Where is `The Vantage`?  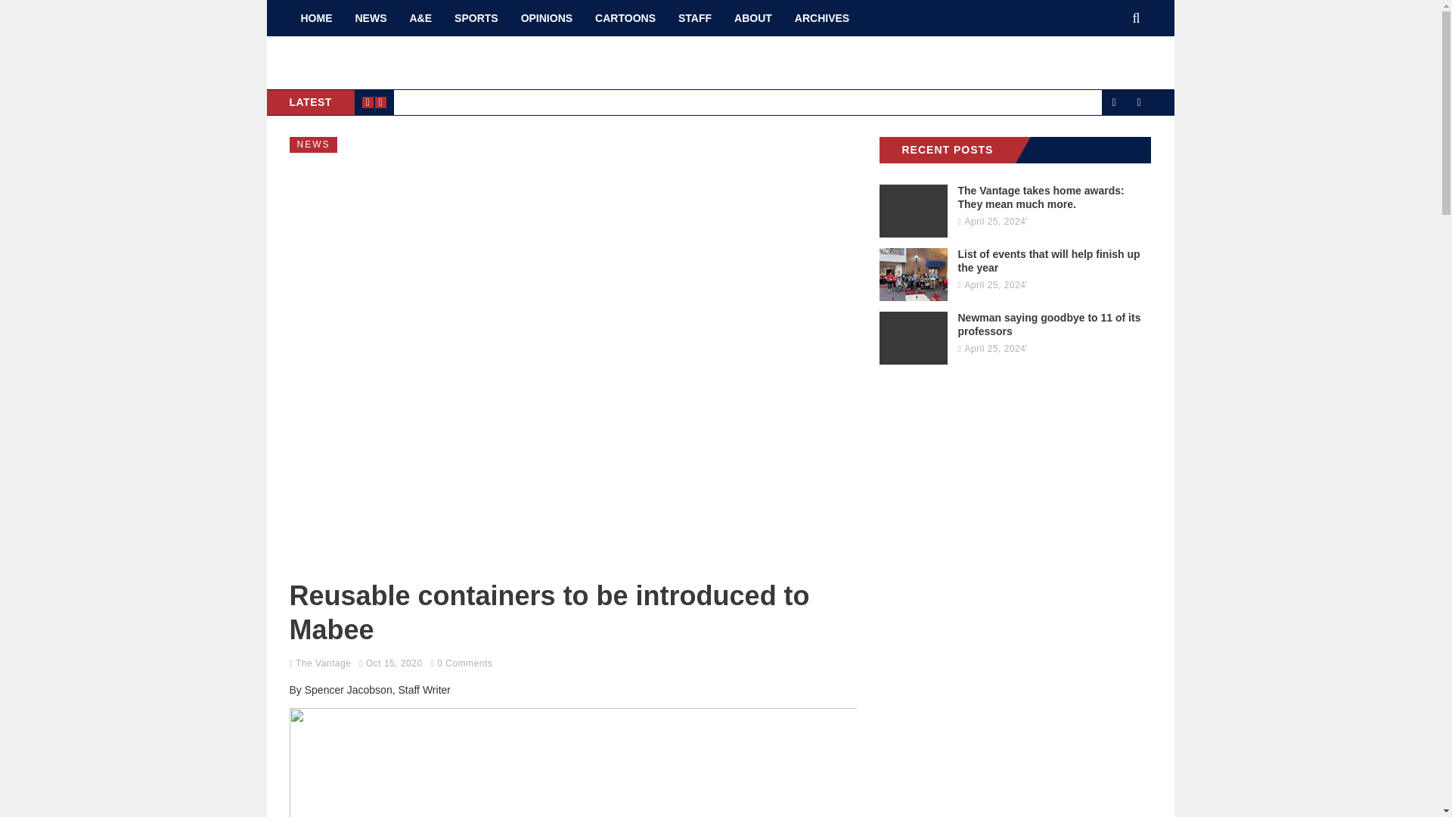
The Vantage is located at coordinates (324, 663).